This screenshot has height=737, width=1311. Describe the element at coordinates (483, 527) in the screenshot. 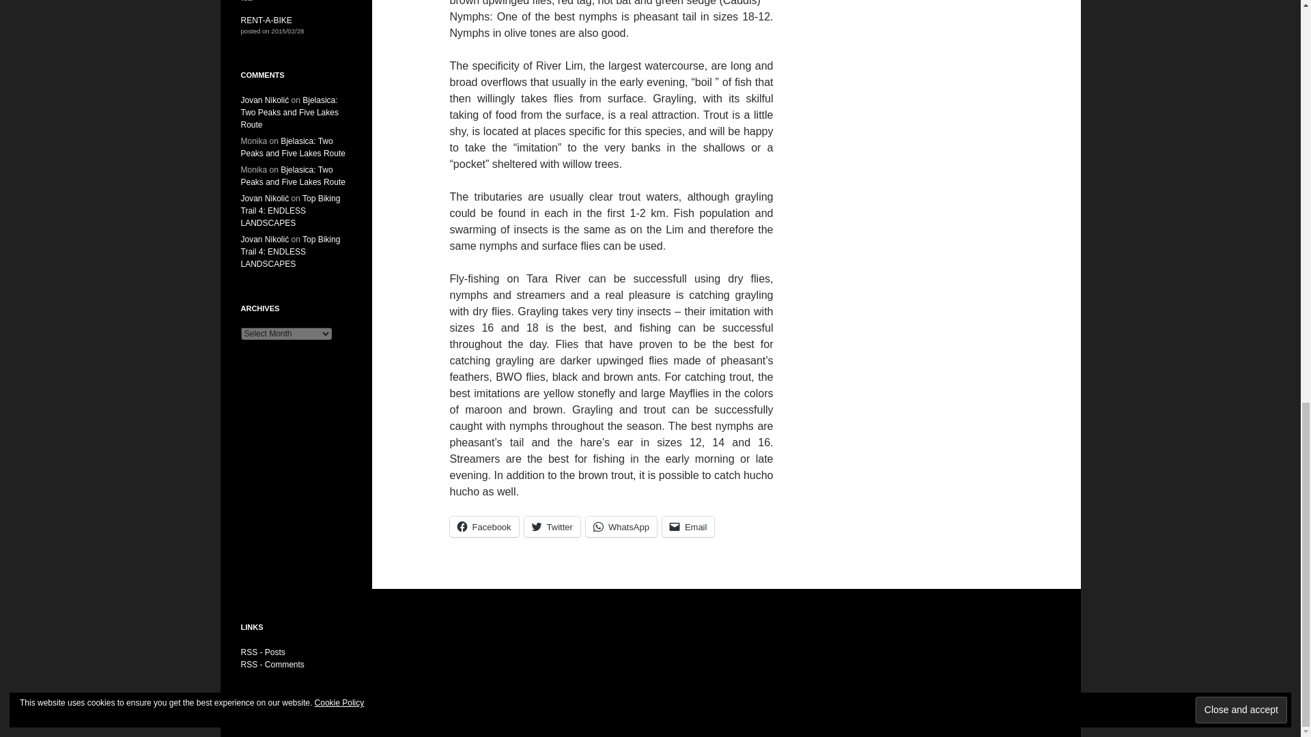

I see `Click to share on Facebook` at that location.